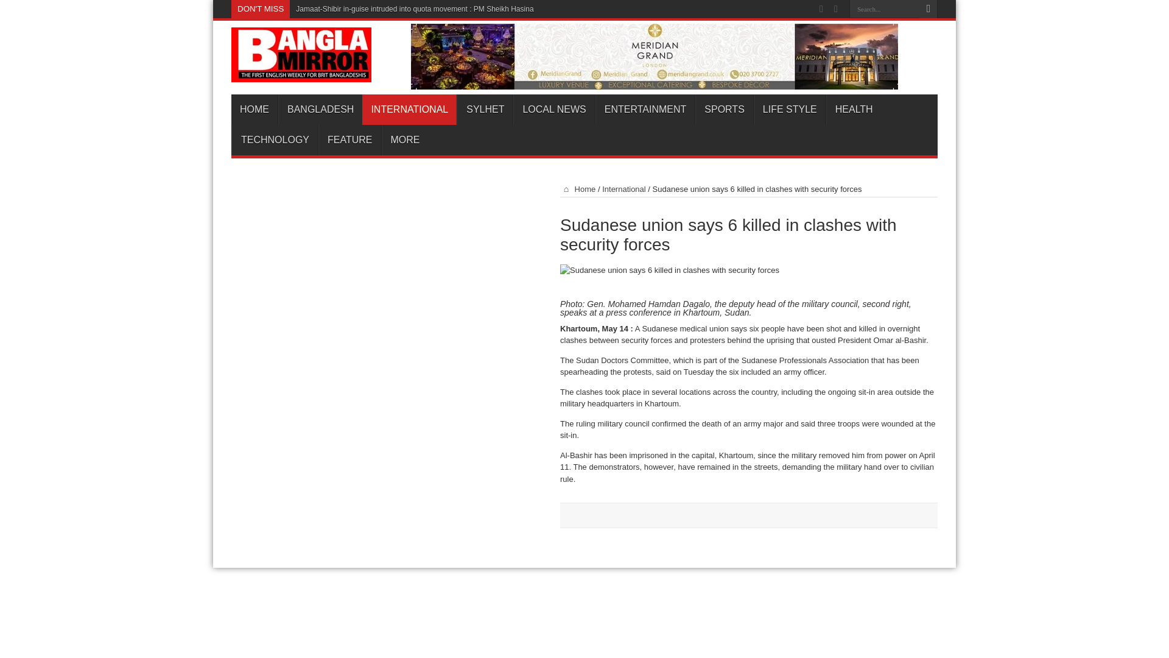 This screenshot has height=658, width=1169. I want to click on TECHNOLOGY, so click(275, 140).